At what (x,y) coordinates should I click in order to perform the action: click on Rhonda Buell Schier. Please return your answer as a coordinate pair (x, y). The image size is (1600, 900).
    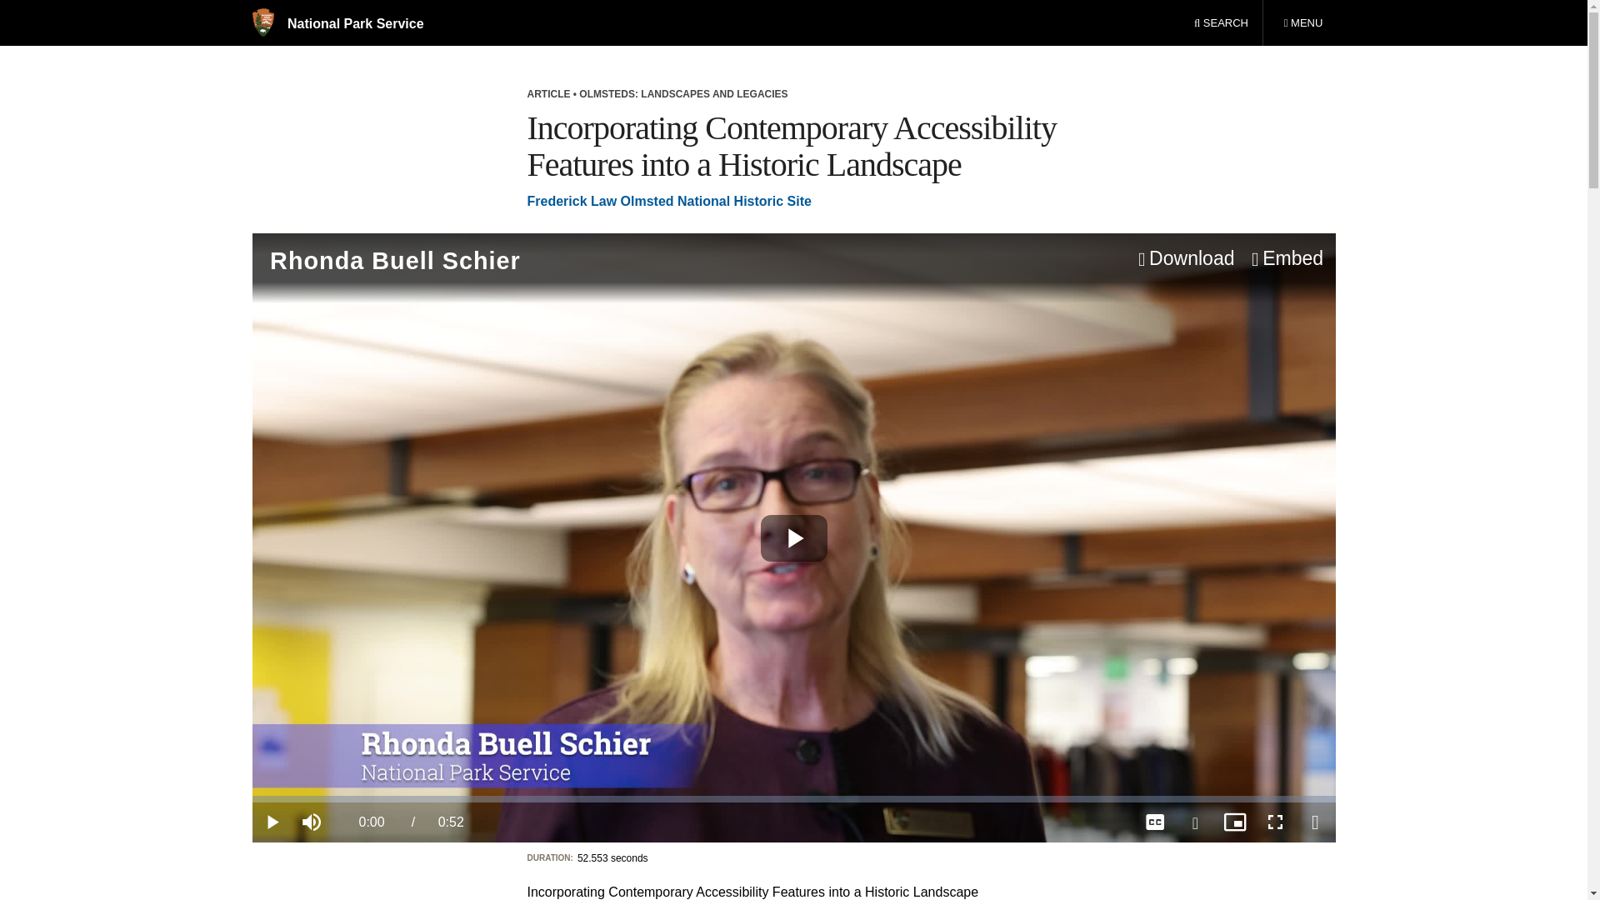
    Looking at the image, I should click on (586, 260).